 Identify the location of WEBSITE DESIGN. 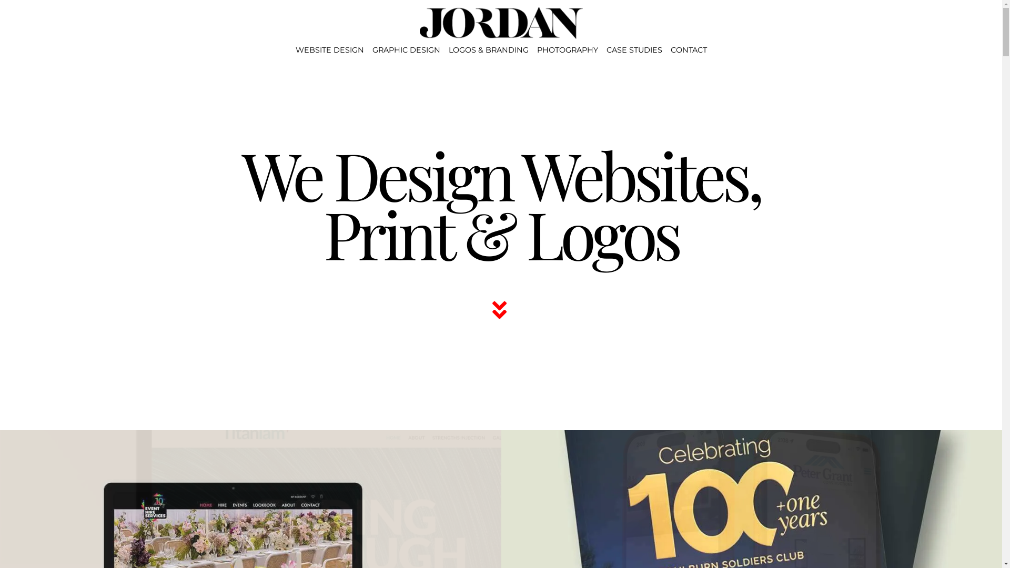
(330, 50).